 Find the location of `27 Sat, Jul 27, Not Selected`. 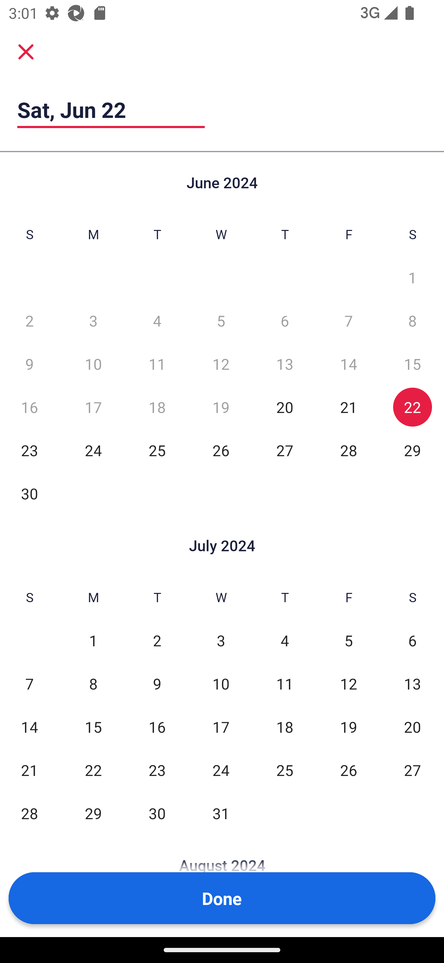

27 Sat, Jul 27, Not Selected is located at coordinates (413, 770).